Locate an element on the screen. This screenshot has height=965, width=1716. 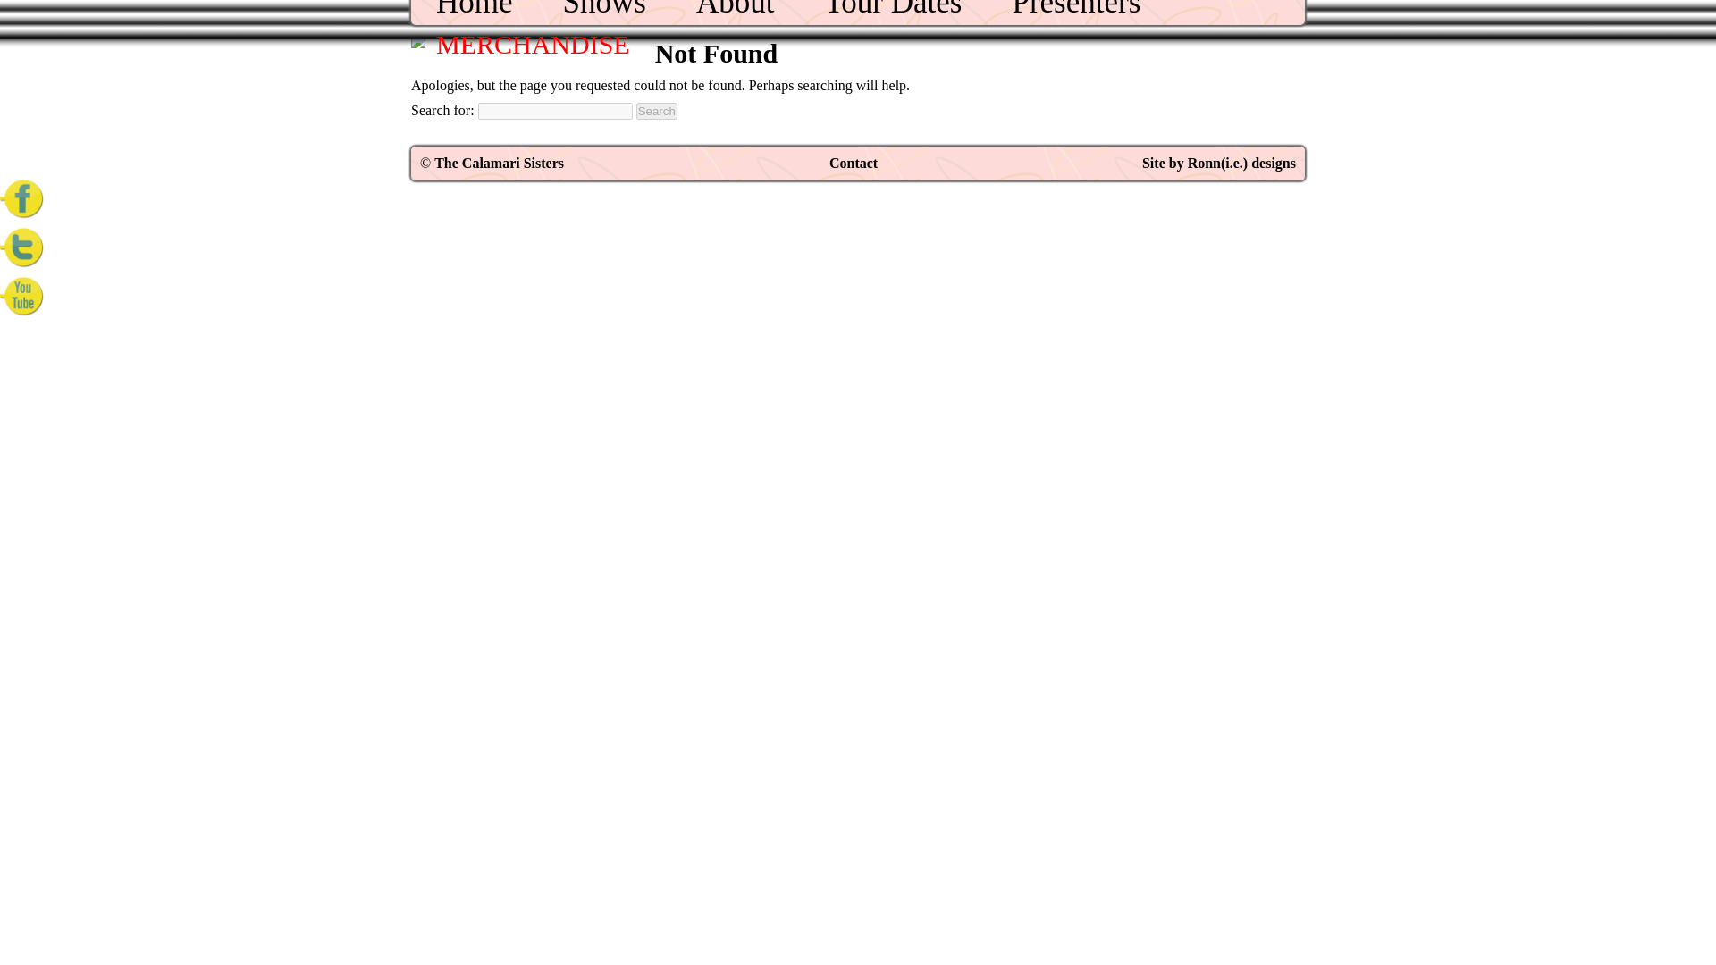
The Calamari Sisters is located at coordinates (499, 163).